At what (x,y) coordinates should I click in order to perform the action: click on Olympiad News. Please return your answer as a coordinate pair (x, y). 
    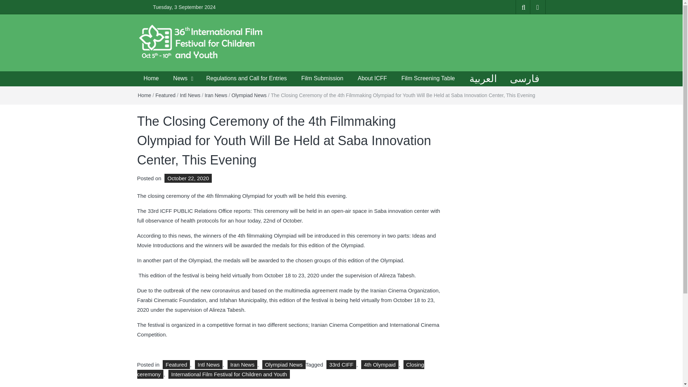
    Looking at the image, I should click on (284, 365).